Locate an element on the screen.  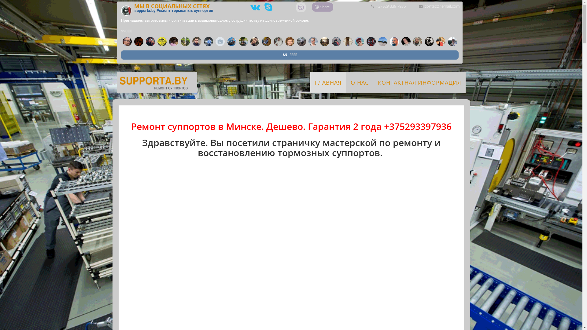
+37529 339 7936 is located at coordinates (391, 6).